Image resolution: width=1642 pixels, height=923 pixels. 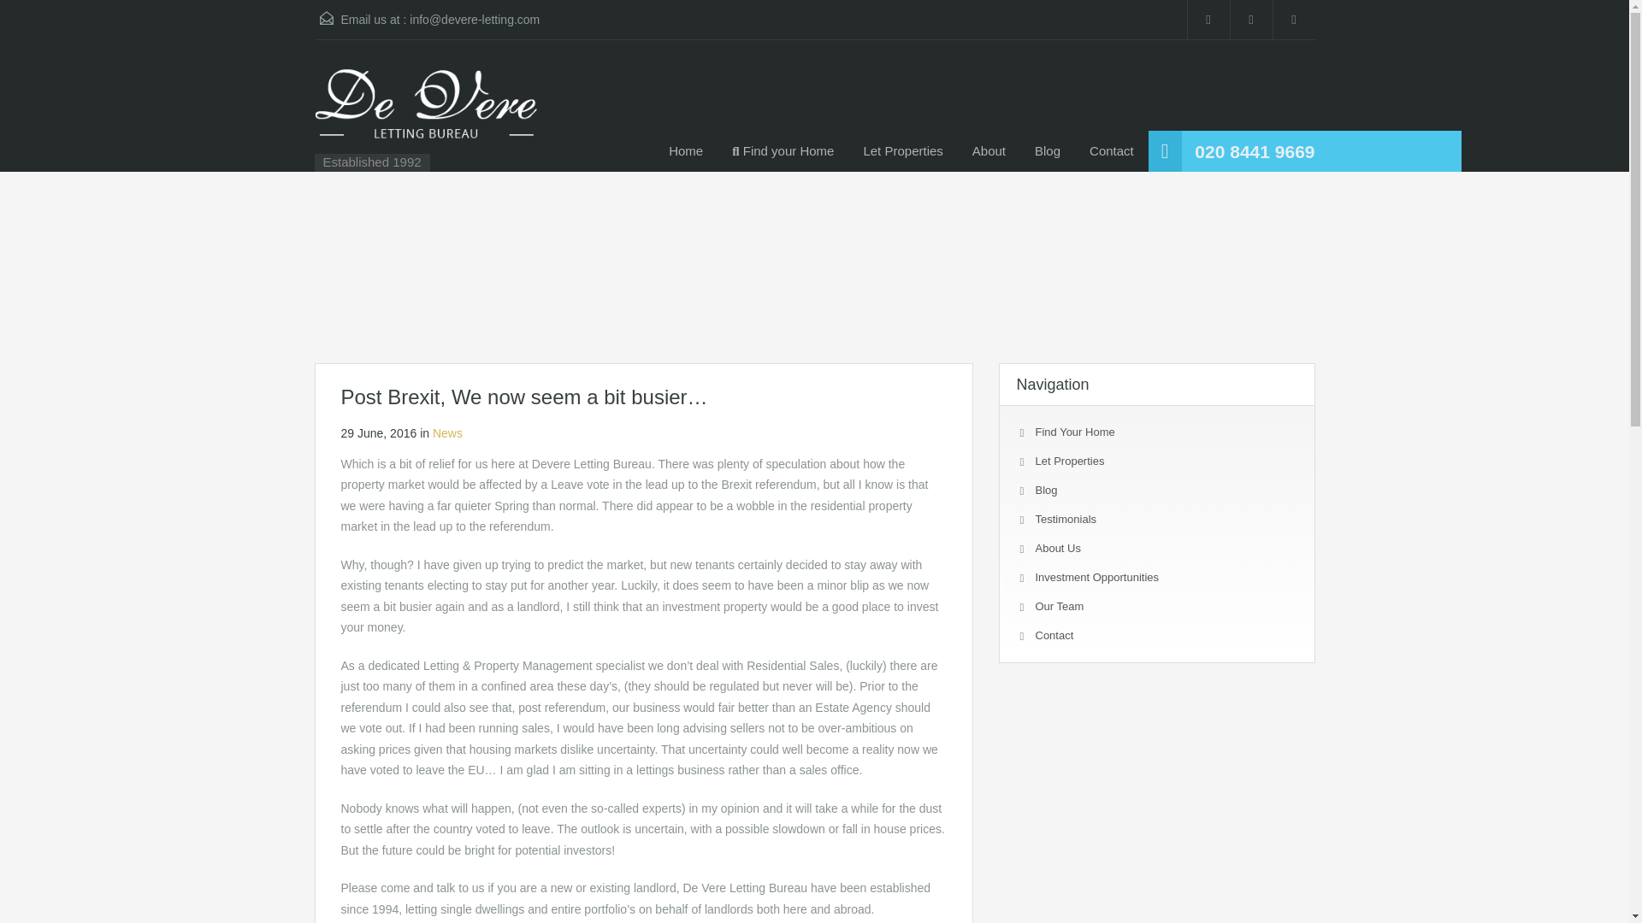 I want to click on Home, so click(x=686, y=150).